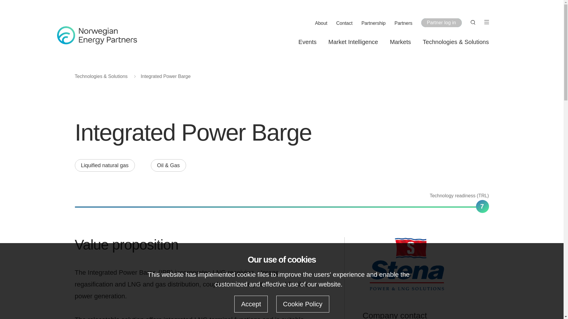  Describe the element at coordinates (404, 23) in the screenshot. I see `Partners` at that location.